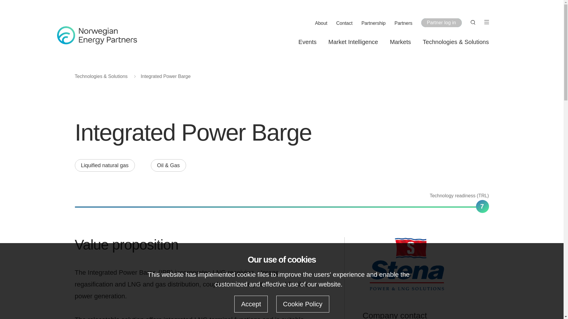  Describe the element at coordinates (404, 23) in the screenshot. I see `Partners` at that location.